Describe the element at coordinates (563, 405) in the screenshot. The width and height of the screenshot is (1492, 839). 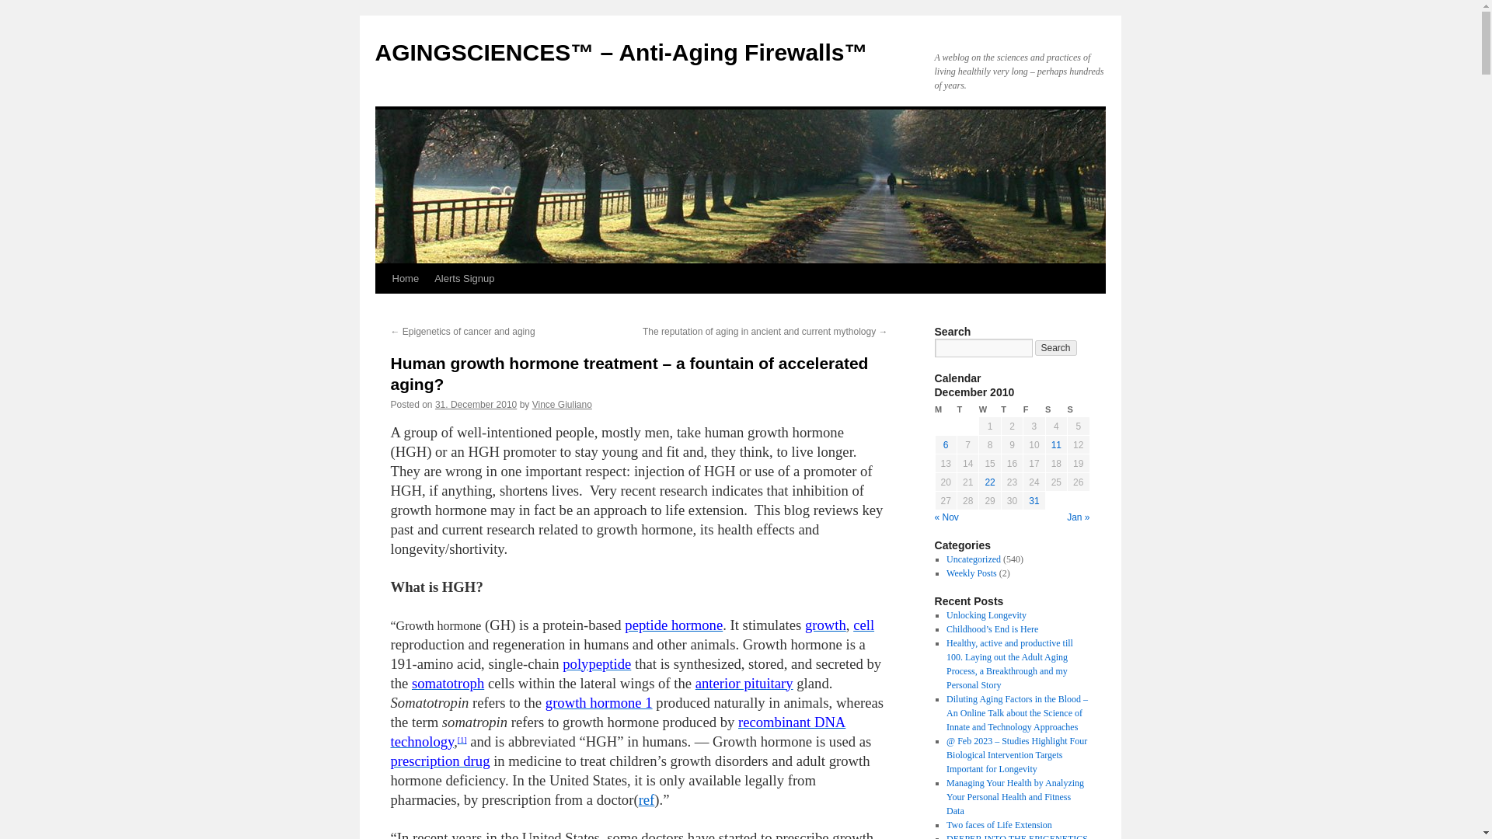
I see `View all posts by Vince Giuliano` at that location.